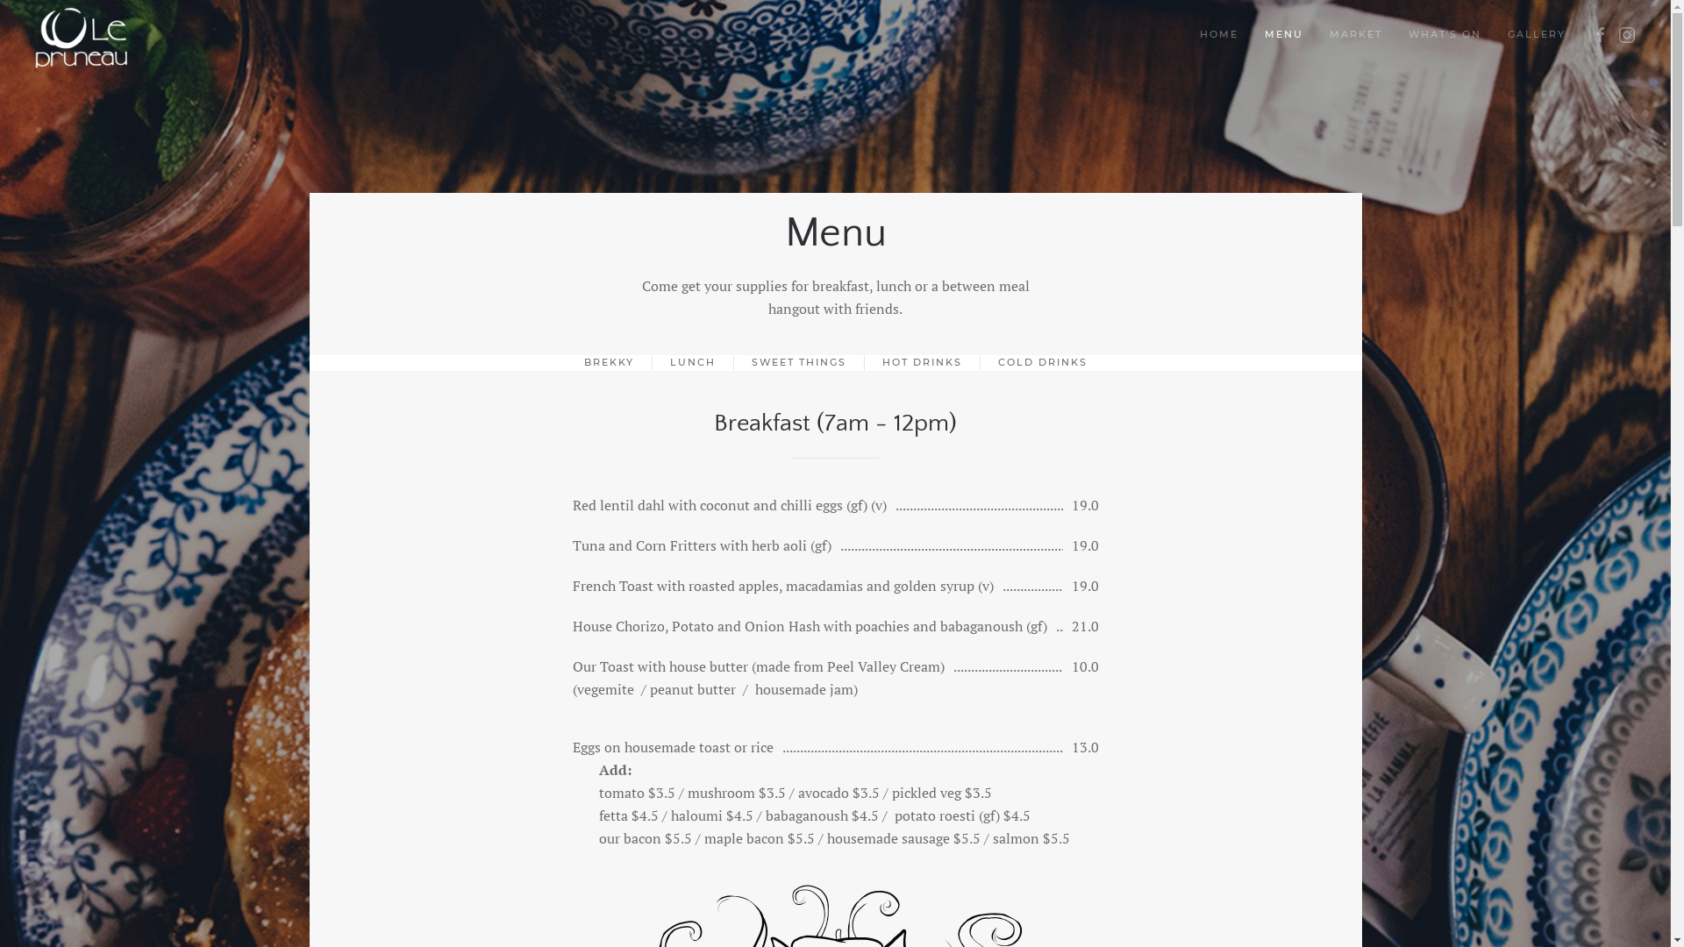  I want to click on LUNCH, so click(693, 363).